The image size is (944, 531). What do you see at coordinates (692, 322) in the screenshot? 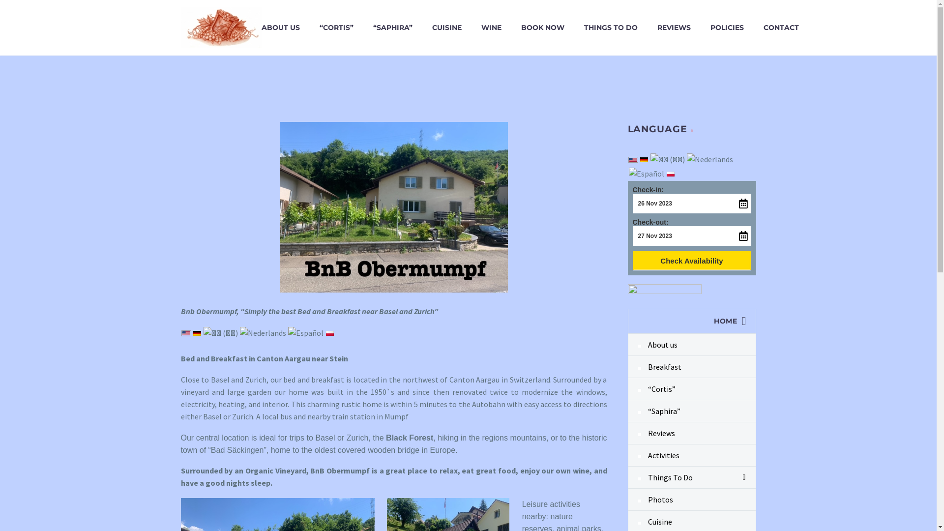
I see `HOME` at bounding box center [692, 322].